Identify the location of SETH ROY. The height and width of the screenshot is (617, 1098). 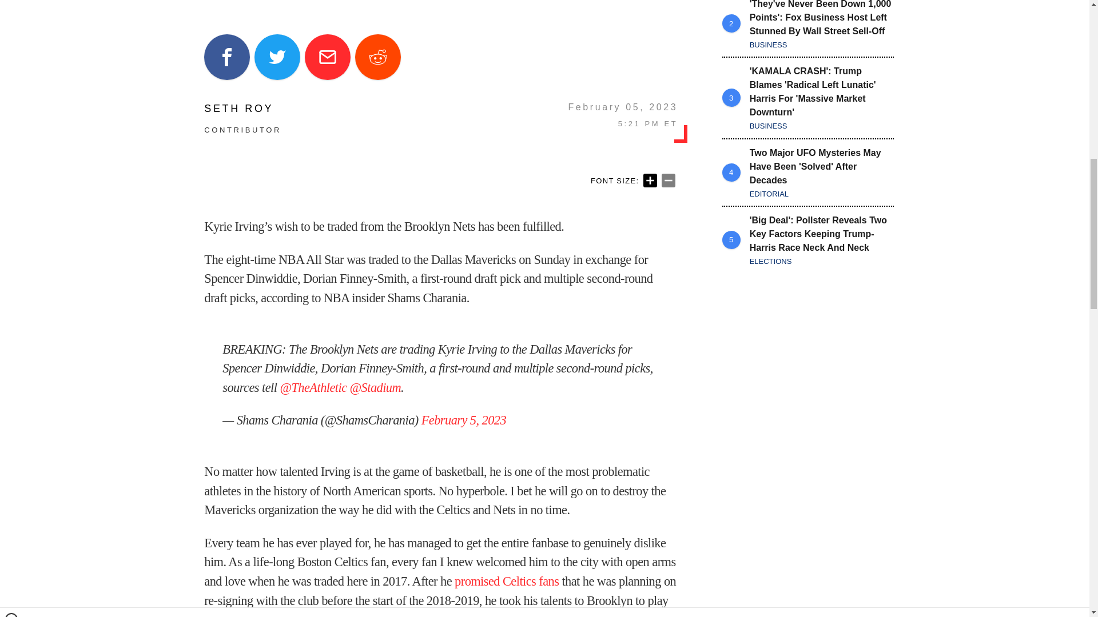
(242, 109).